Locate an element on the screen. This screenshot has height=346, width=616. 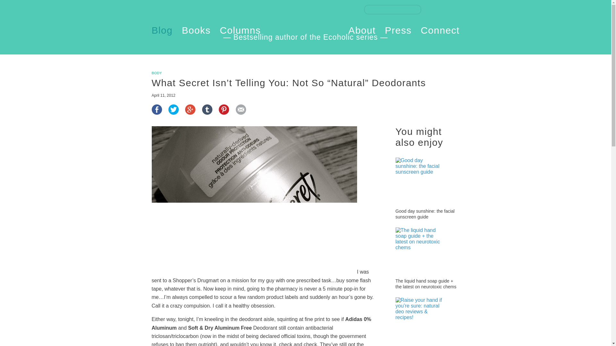
Good day sunshine: the facial sunscreen guide is located at coordinates (425, 214).